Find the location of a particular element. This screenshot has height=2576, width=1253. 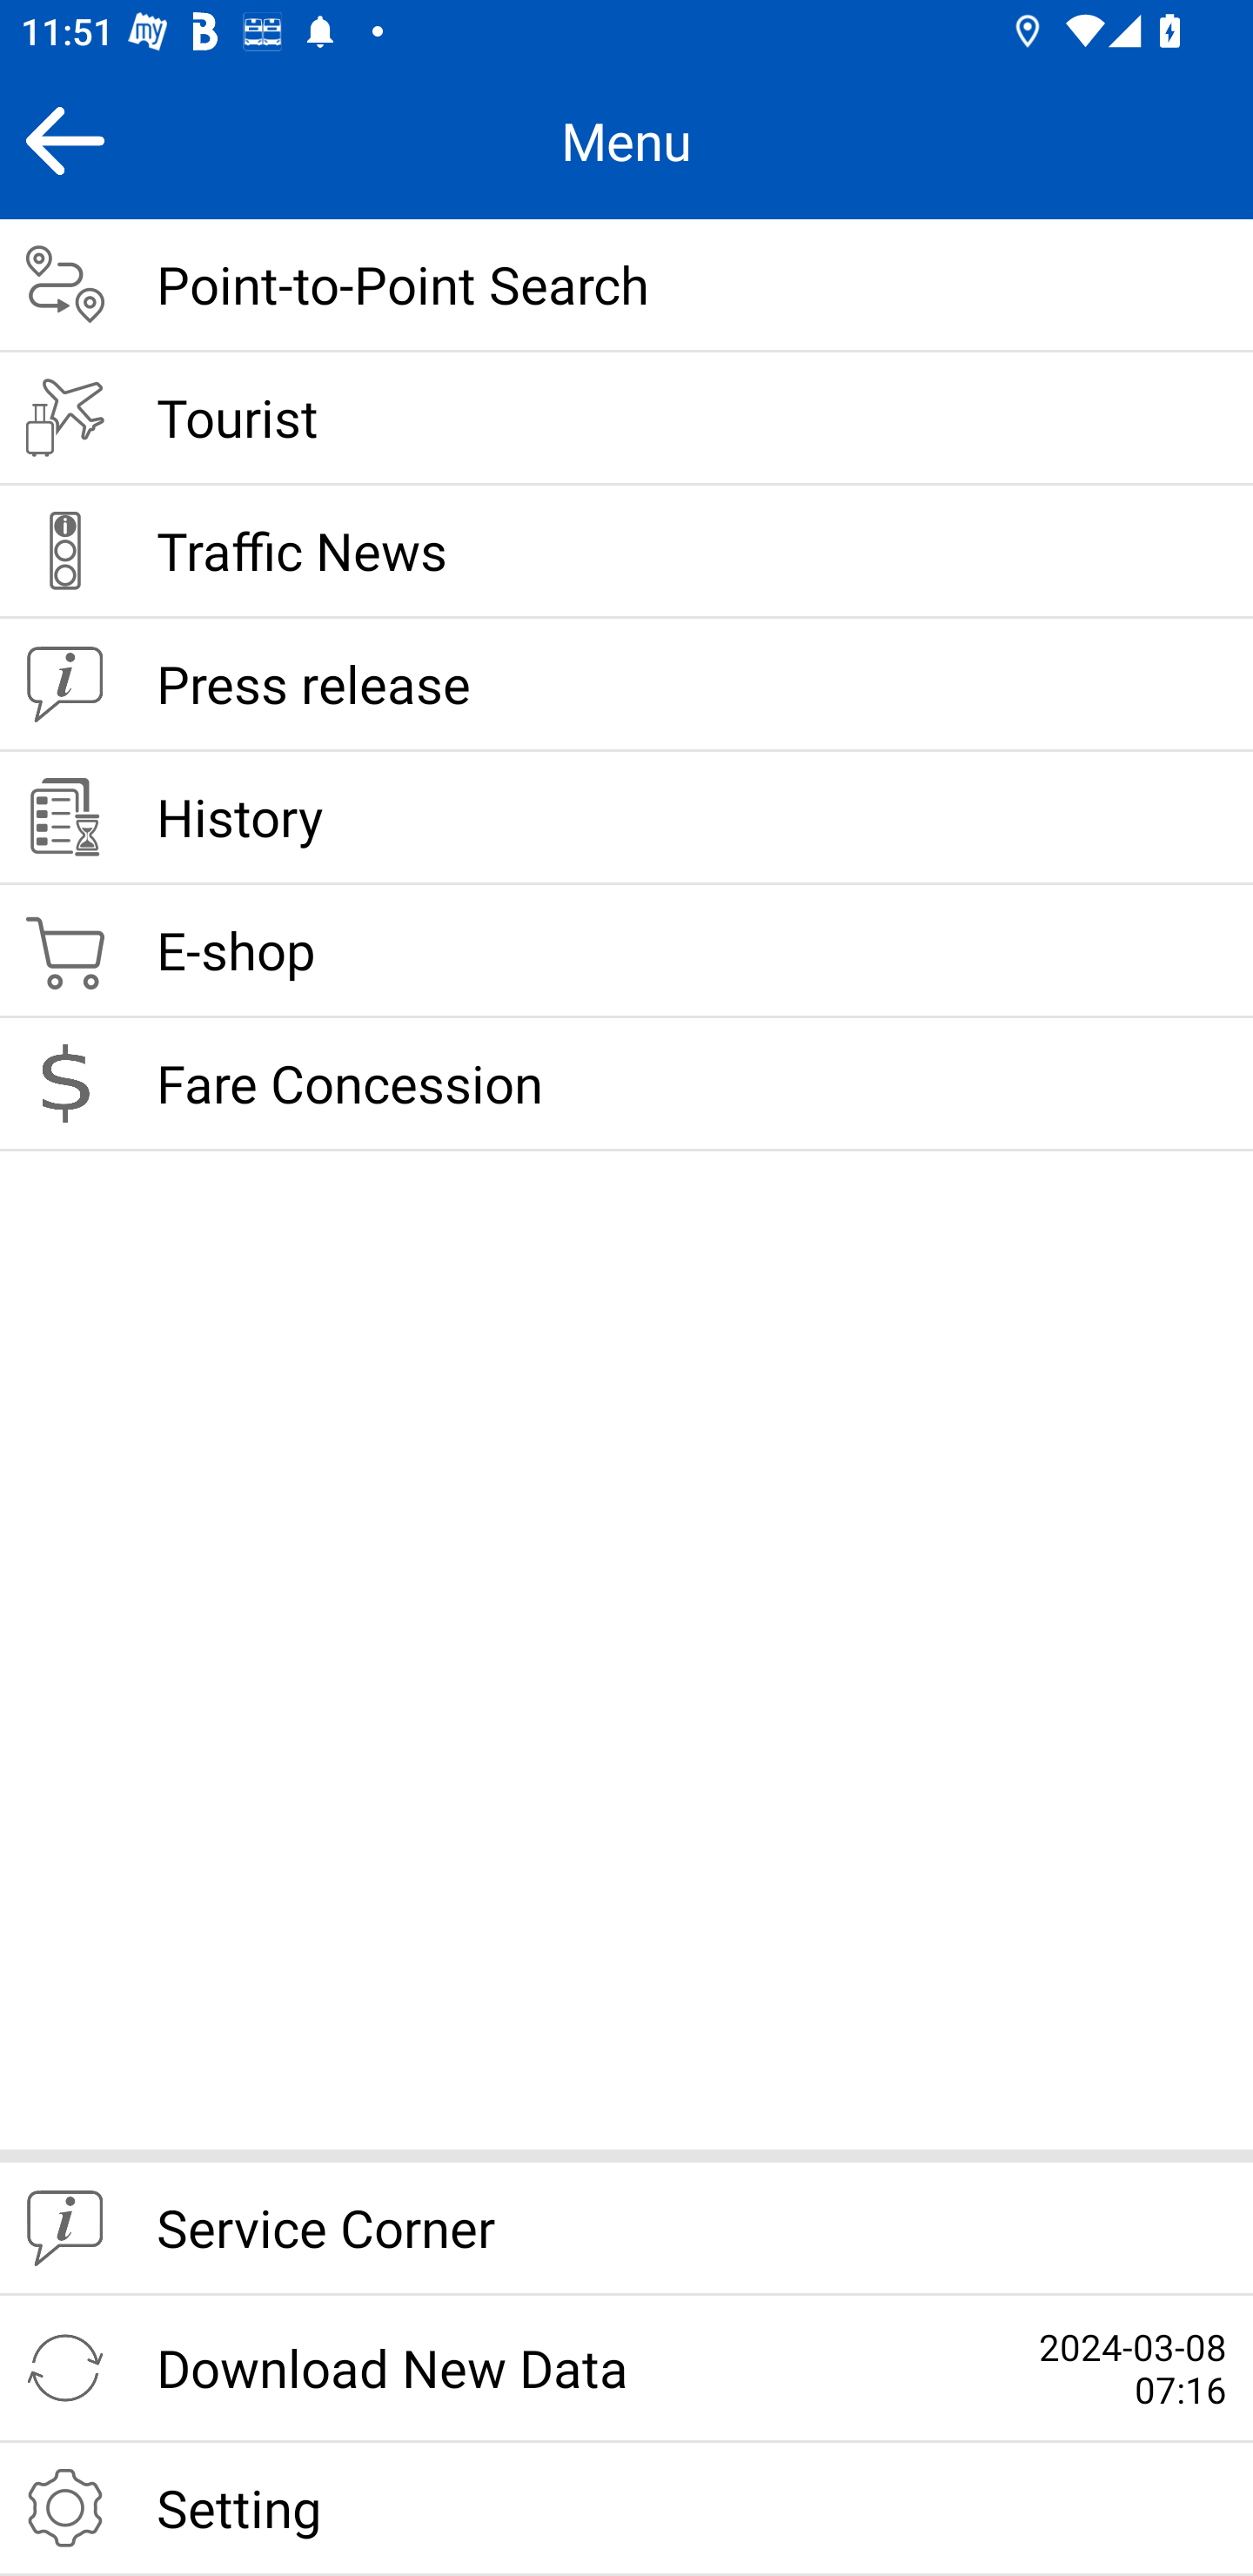

Traffic News is located at coordinates (626, 552).